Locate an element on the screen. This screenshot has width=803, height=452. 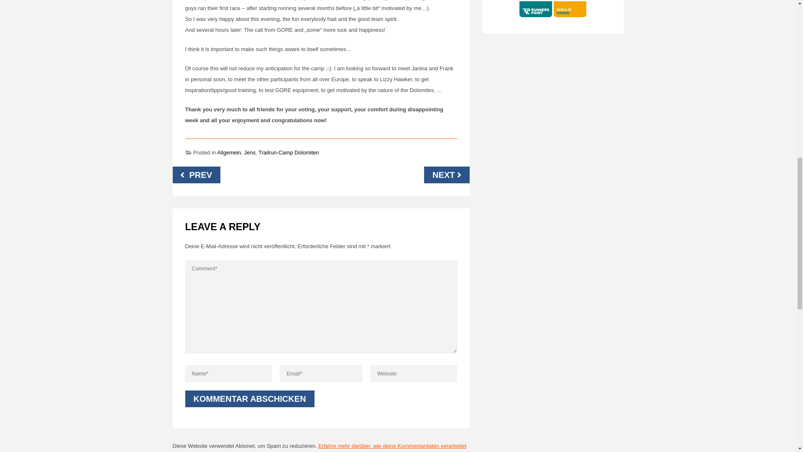
Kommentar abschicken is located at coordinates (249, 399).